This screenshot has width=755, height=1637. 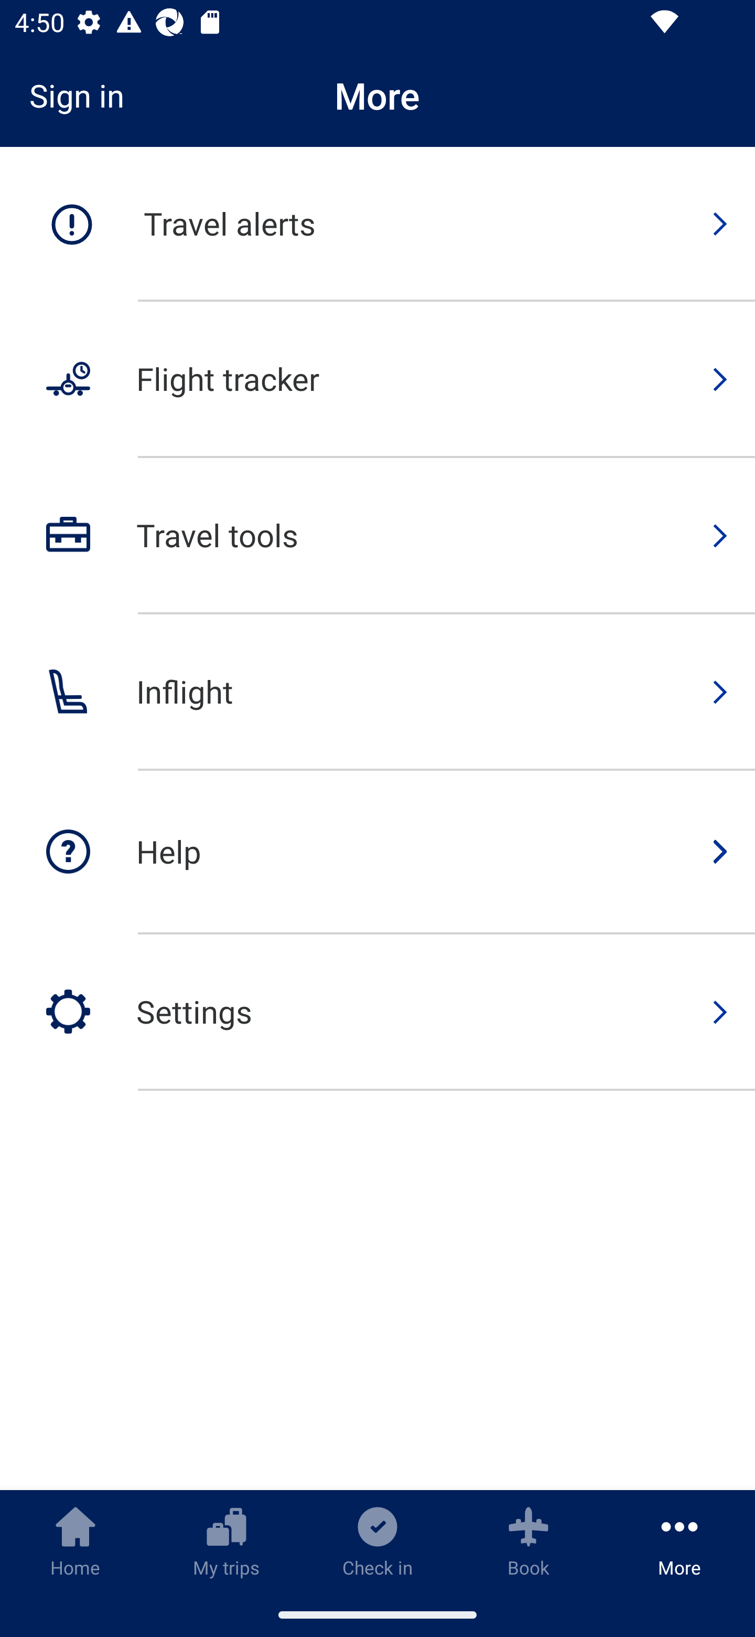 I want to click on Sign in, so click(x=84, y=95).